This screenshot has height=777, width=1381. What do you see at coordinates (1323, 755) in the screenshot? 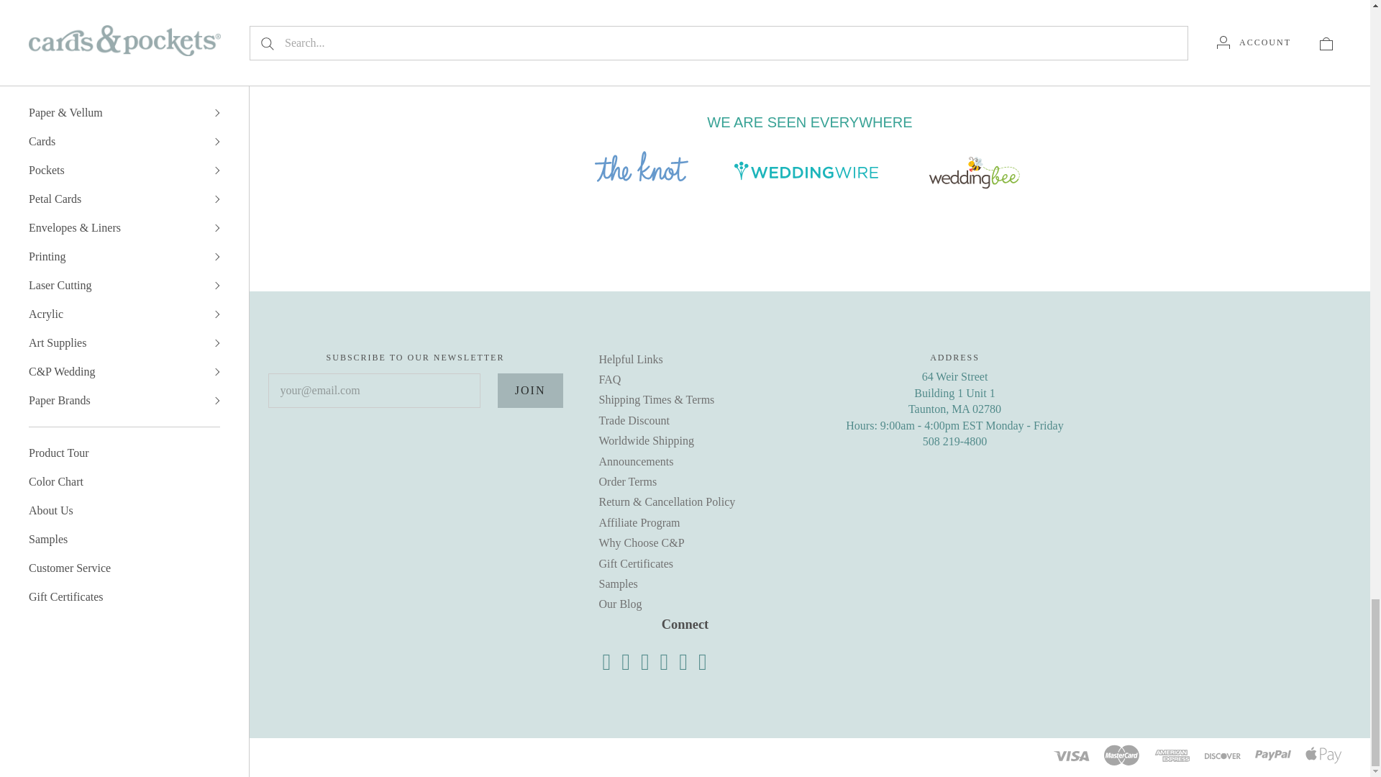
I see `Apple Pay` at bounding box center [1323, 755].